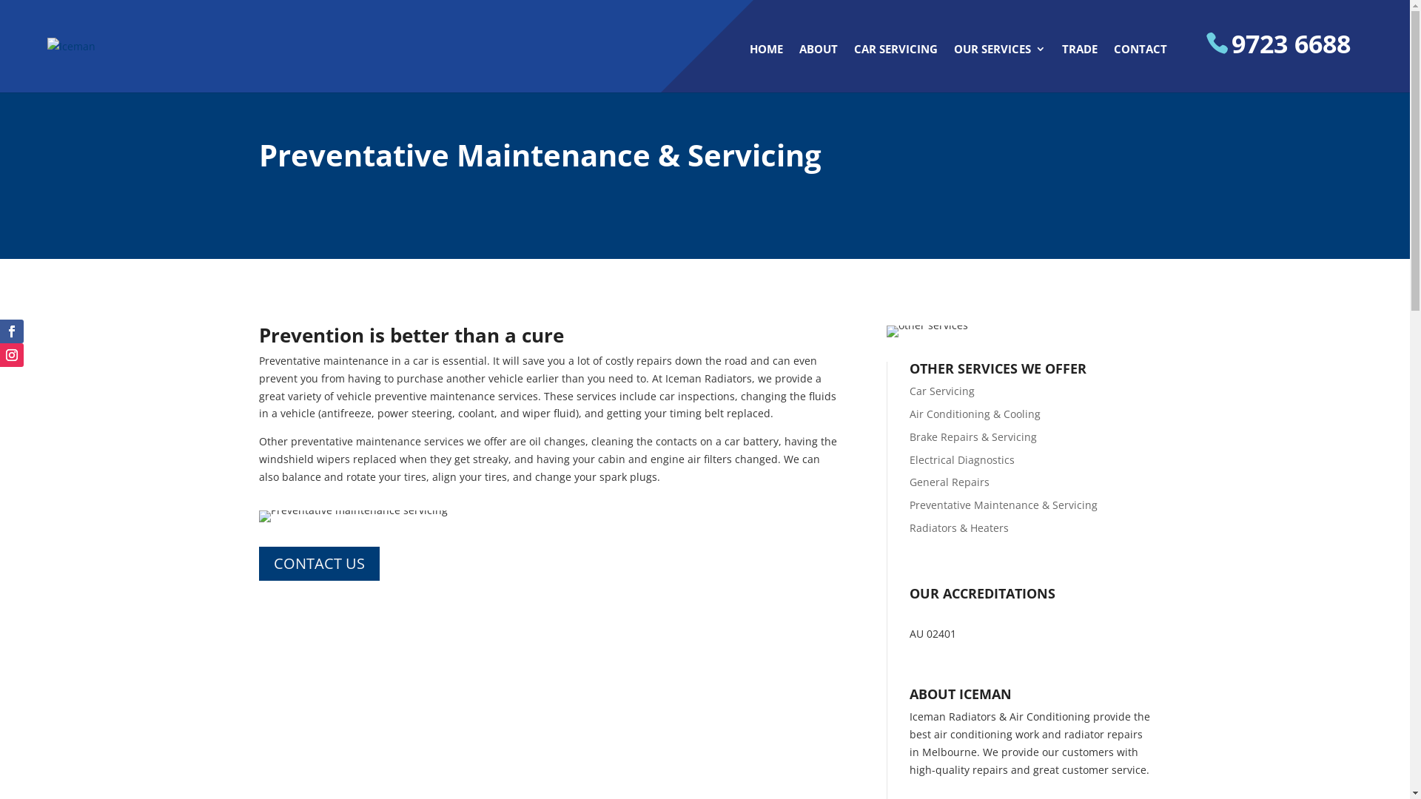 Image resolution: width=1421 pixels, height=799 pixels. Describe the element at coordinates (819, 68) in the screenshot. I see `ABOUT` at that location.